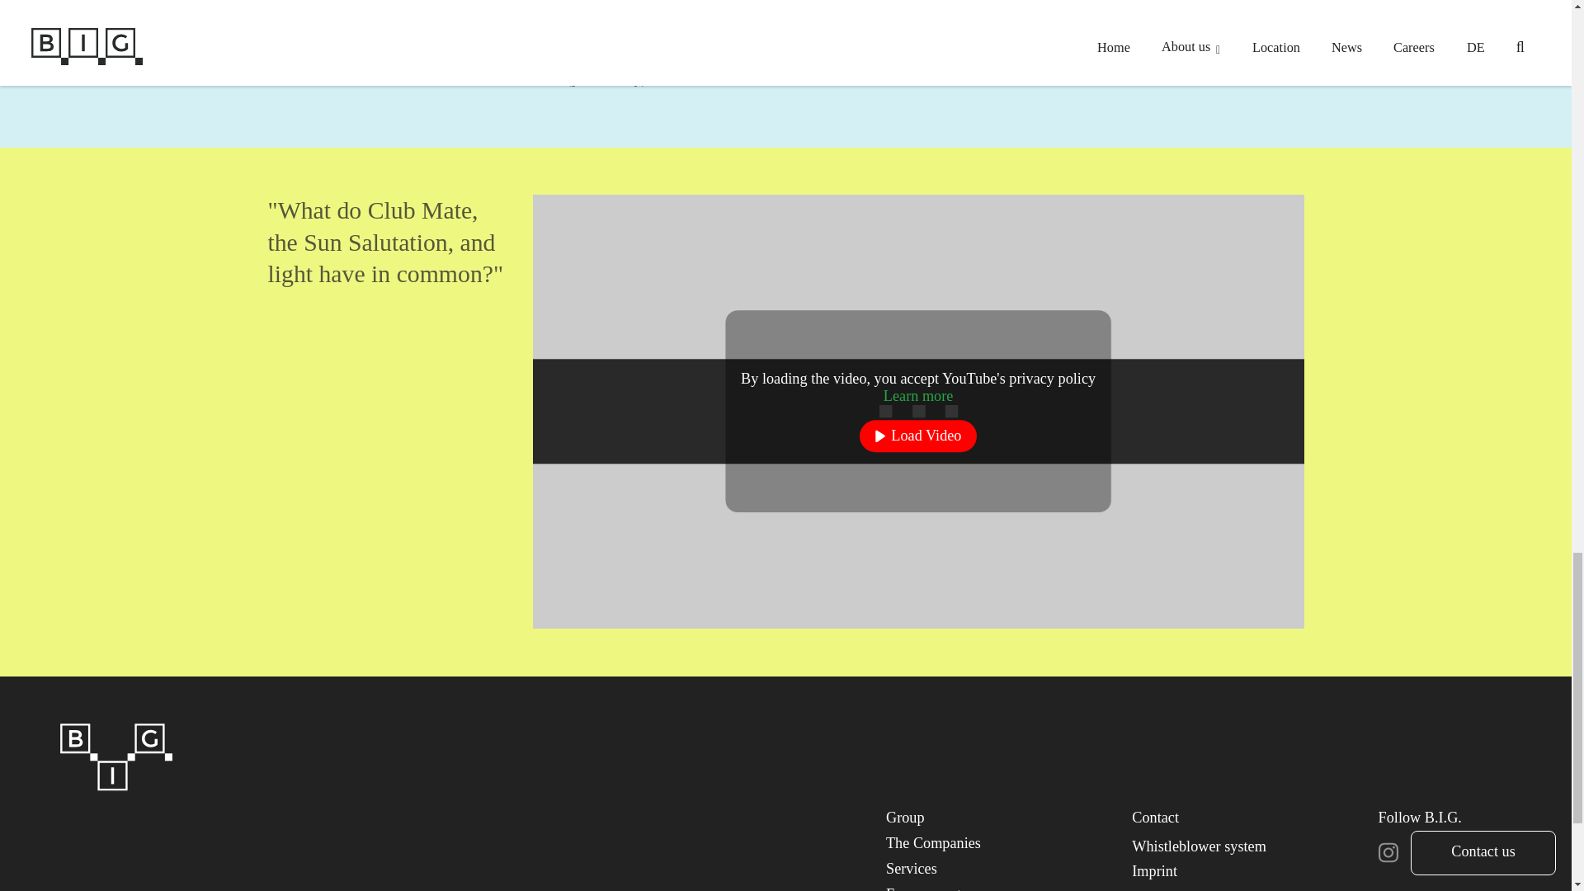  What do you see at coordinates (918, 396) in the screenshot?
I see `Learn more` at bounding box center [918, 396].